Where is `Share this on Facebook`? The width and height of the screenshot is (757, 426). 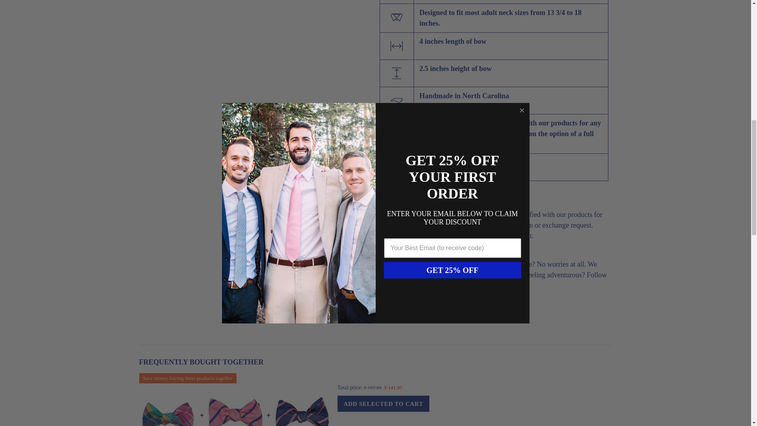
Share this on Facebook is located at coordinates (406, 314).